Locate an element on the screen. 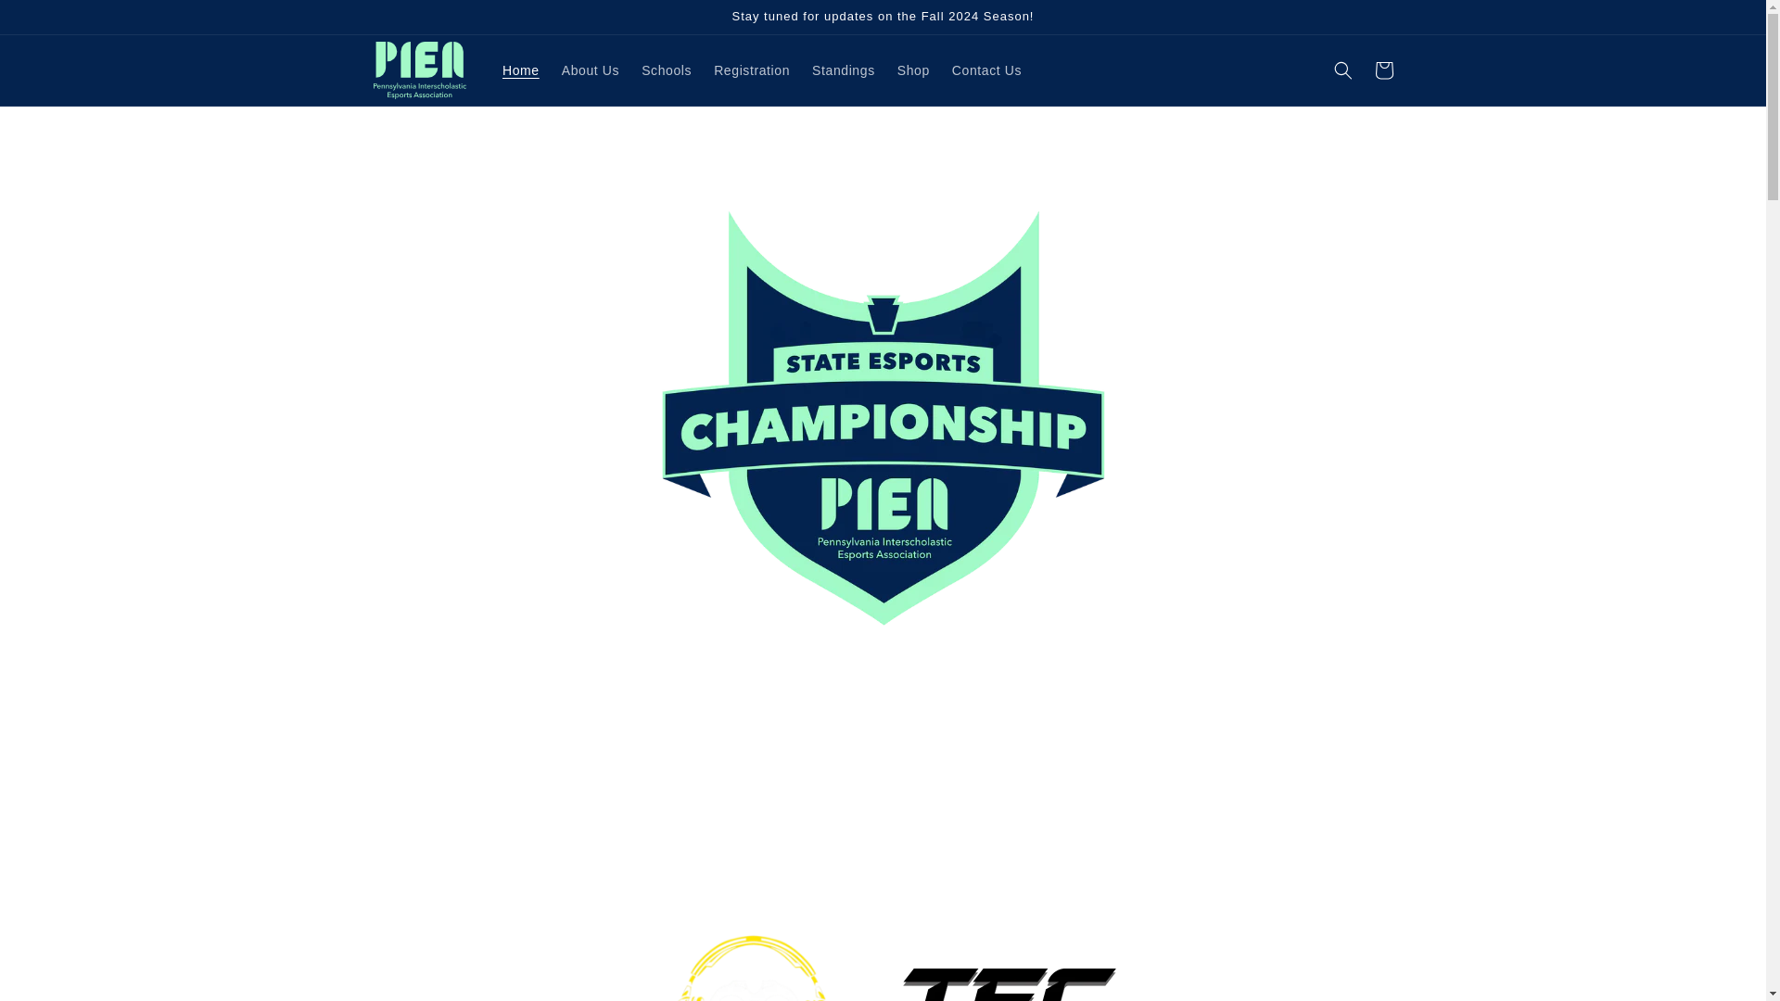  Contact Us is located at coordinates (986, 70).